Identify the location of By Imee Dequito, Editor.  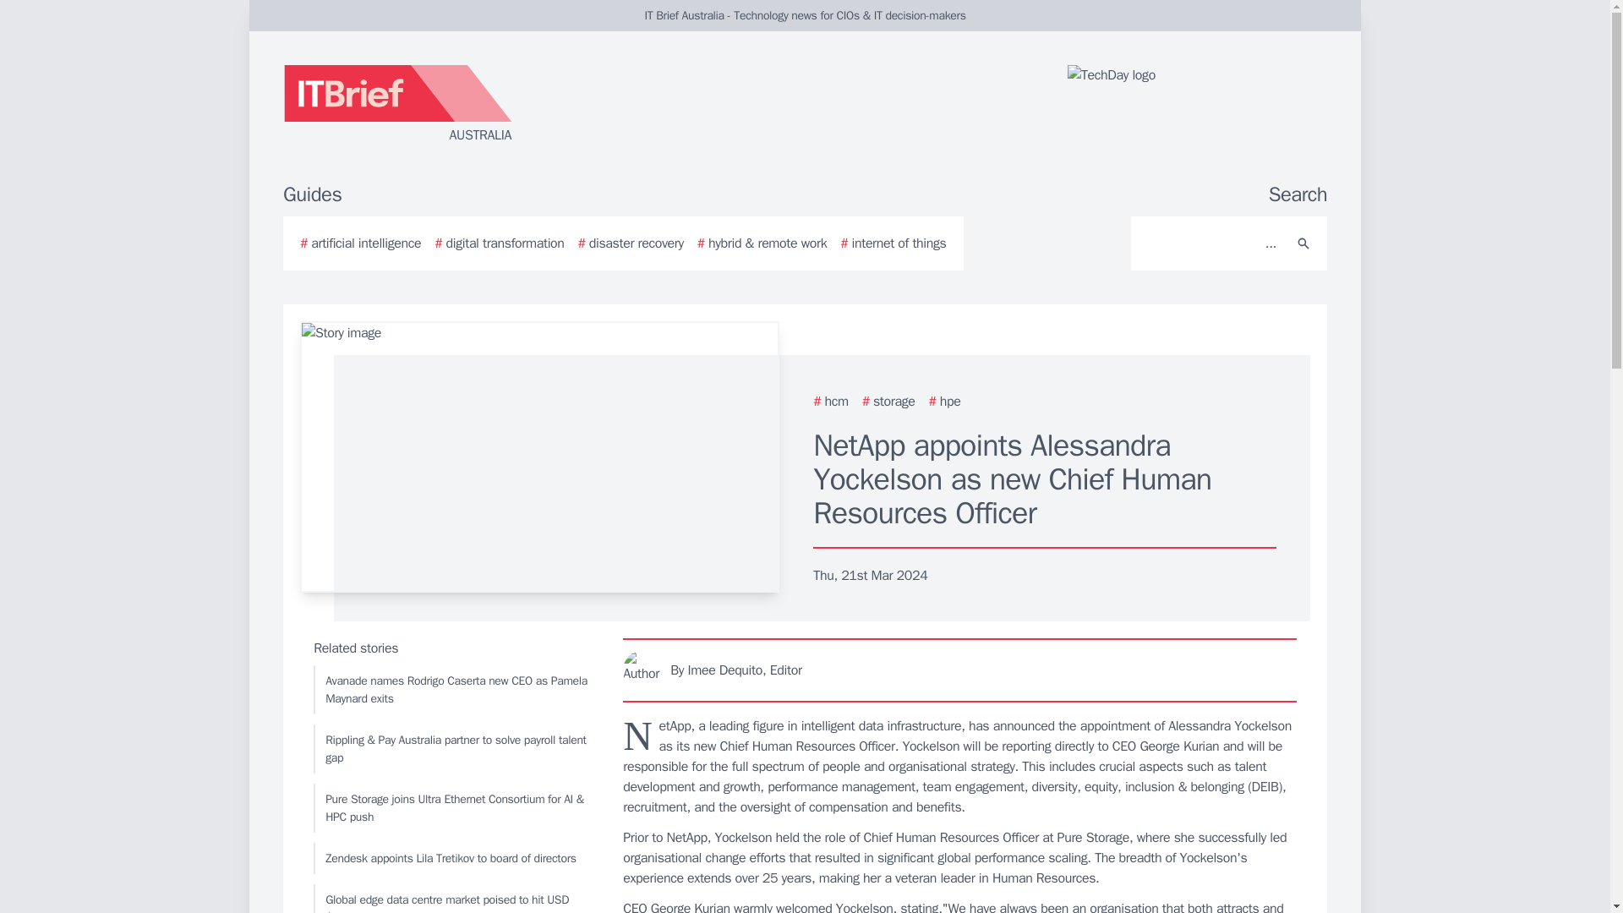
(960, 670).